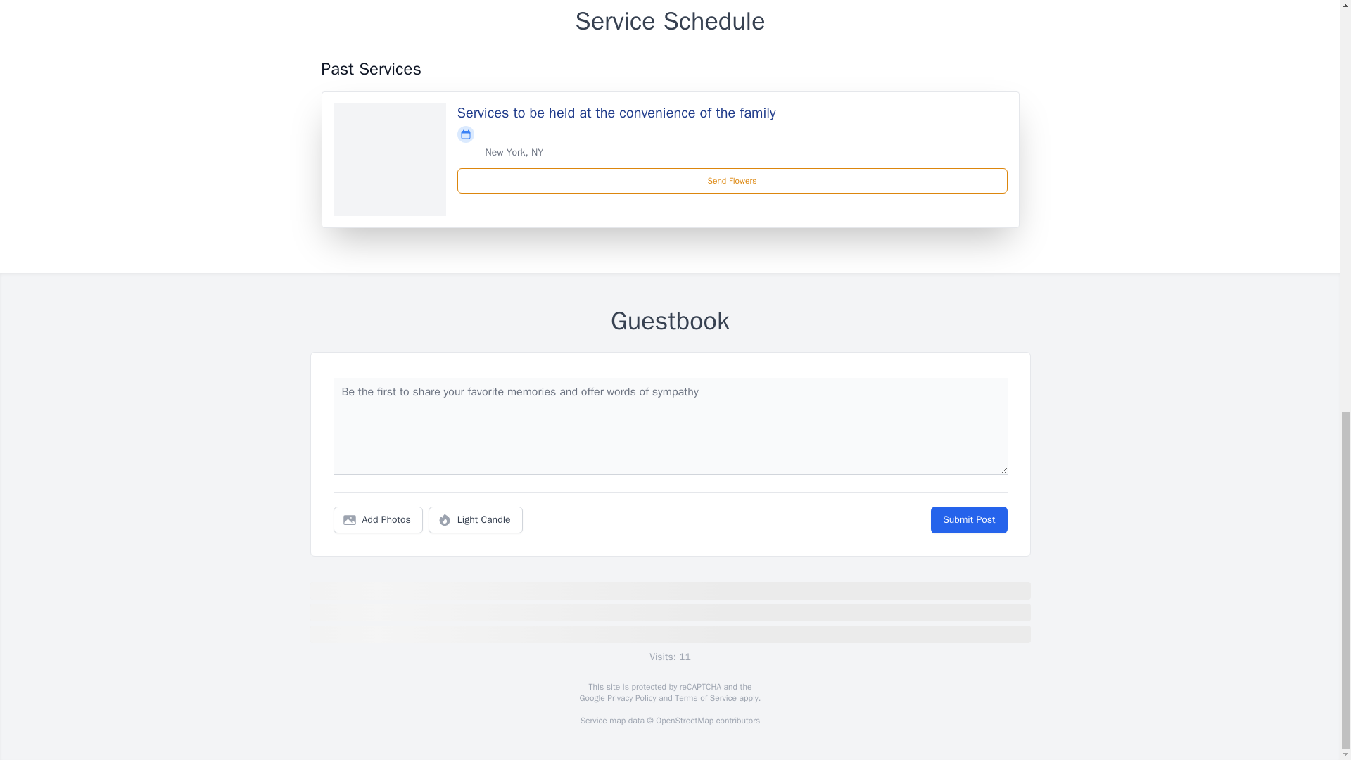  What do you see at coordinates (705, 698) in the screenshot?
I see `Terms of Service` at bounding box center [705, 698].